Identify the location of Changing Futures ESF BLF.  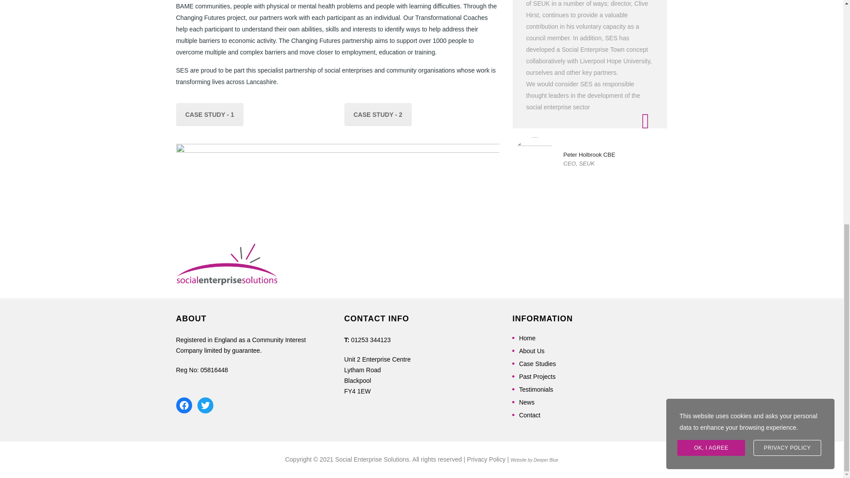
(337, 173).